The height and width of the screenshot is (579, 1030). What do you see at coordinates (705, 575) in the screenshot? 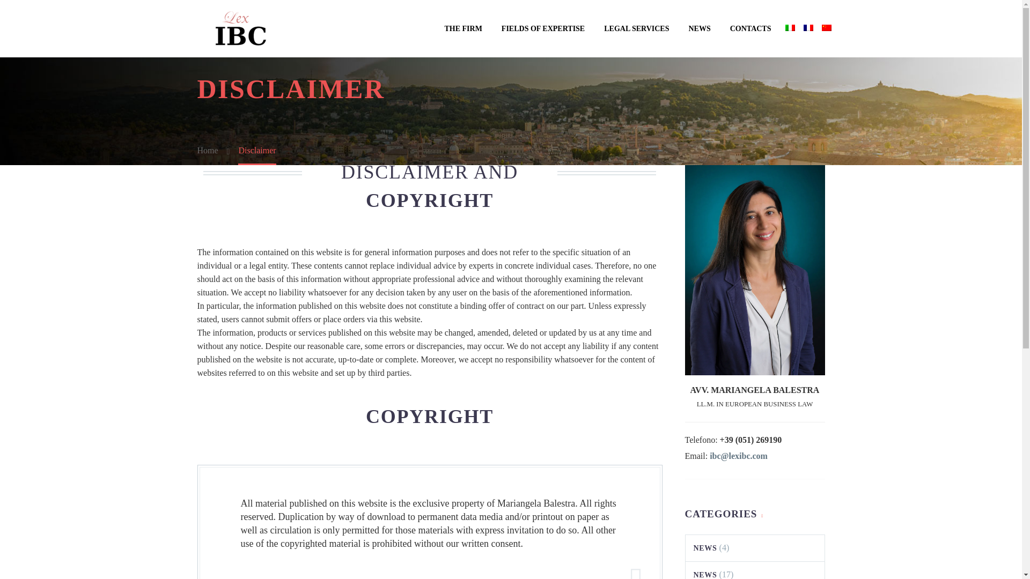
I see `NEWS` at bounding box center [705, 575].